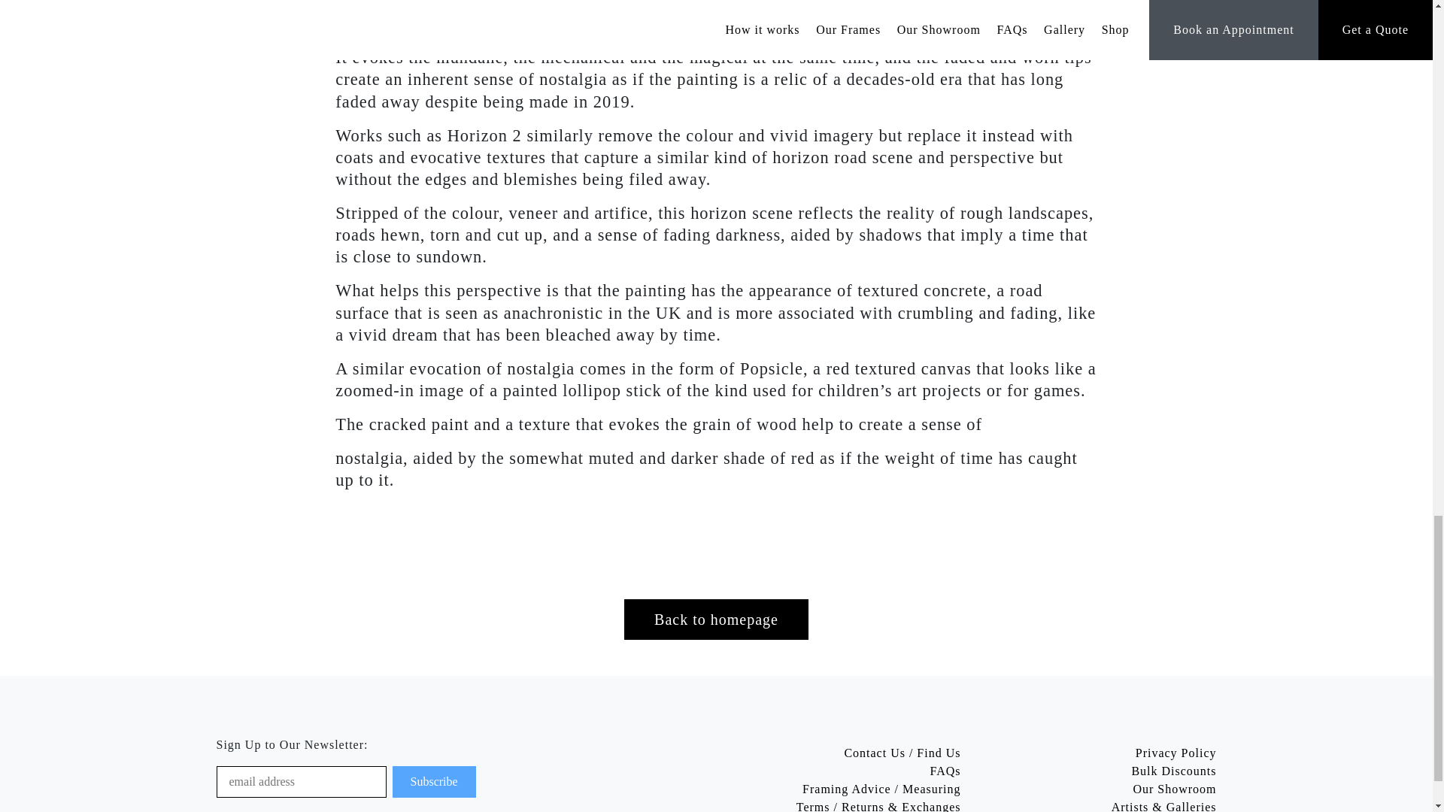 This screenshot has width=1444, height=812. Describe the element at coordinates (1173, 789) in the screenshot. I see `Our Showroom` at that location.